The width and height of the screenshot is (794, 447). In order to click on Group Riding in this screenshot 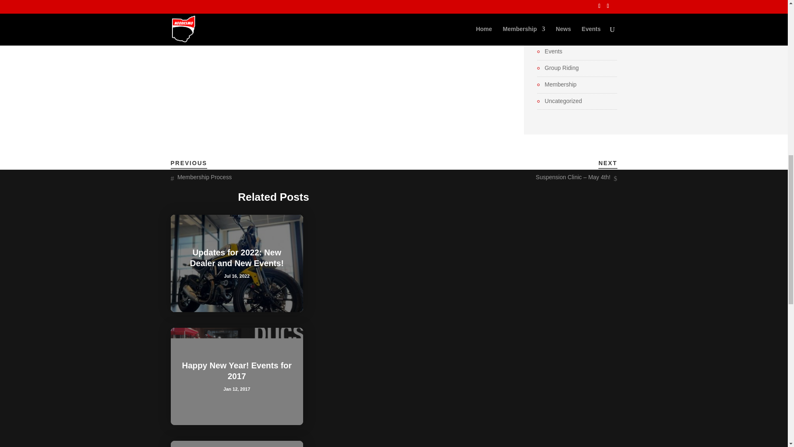, I will do `click(558, 68)`.